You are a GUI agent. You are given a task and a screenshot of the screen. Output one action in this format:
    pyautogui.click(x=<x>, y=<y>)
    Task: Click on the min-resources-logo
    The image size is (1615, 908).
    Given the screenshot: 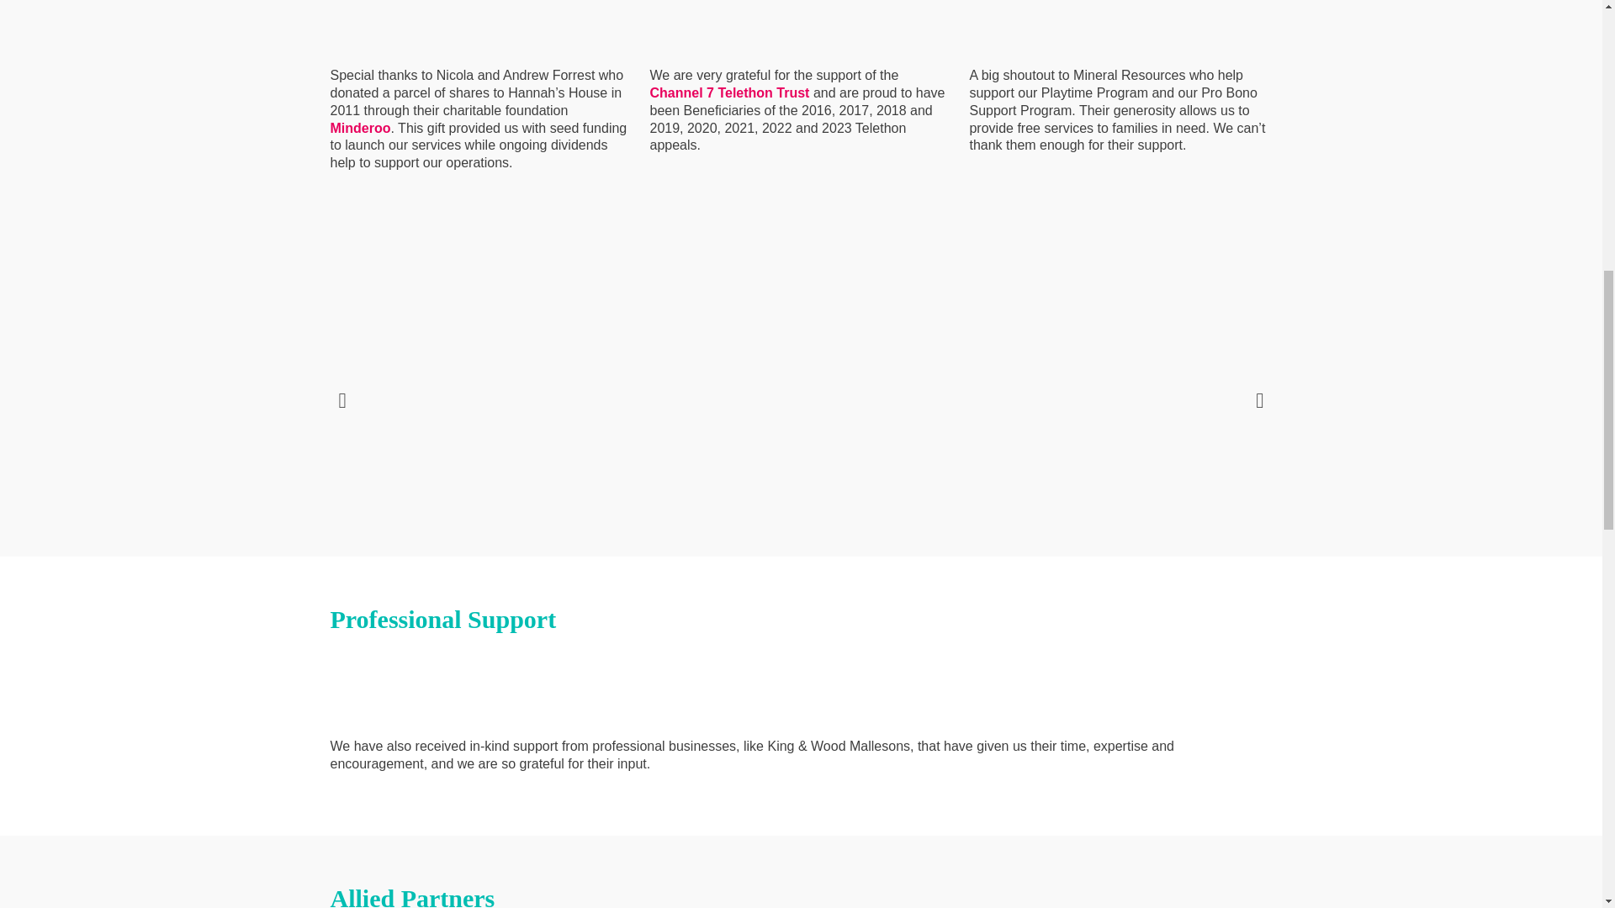 What is the action you would take?
    pyautogui.click(x=1073, y=25)
    